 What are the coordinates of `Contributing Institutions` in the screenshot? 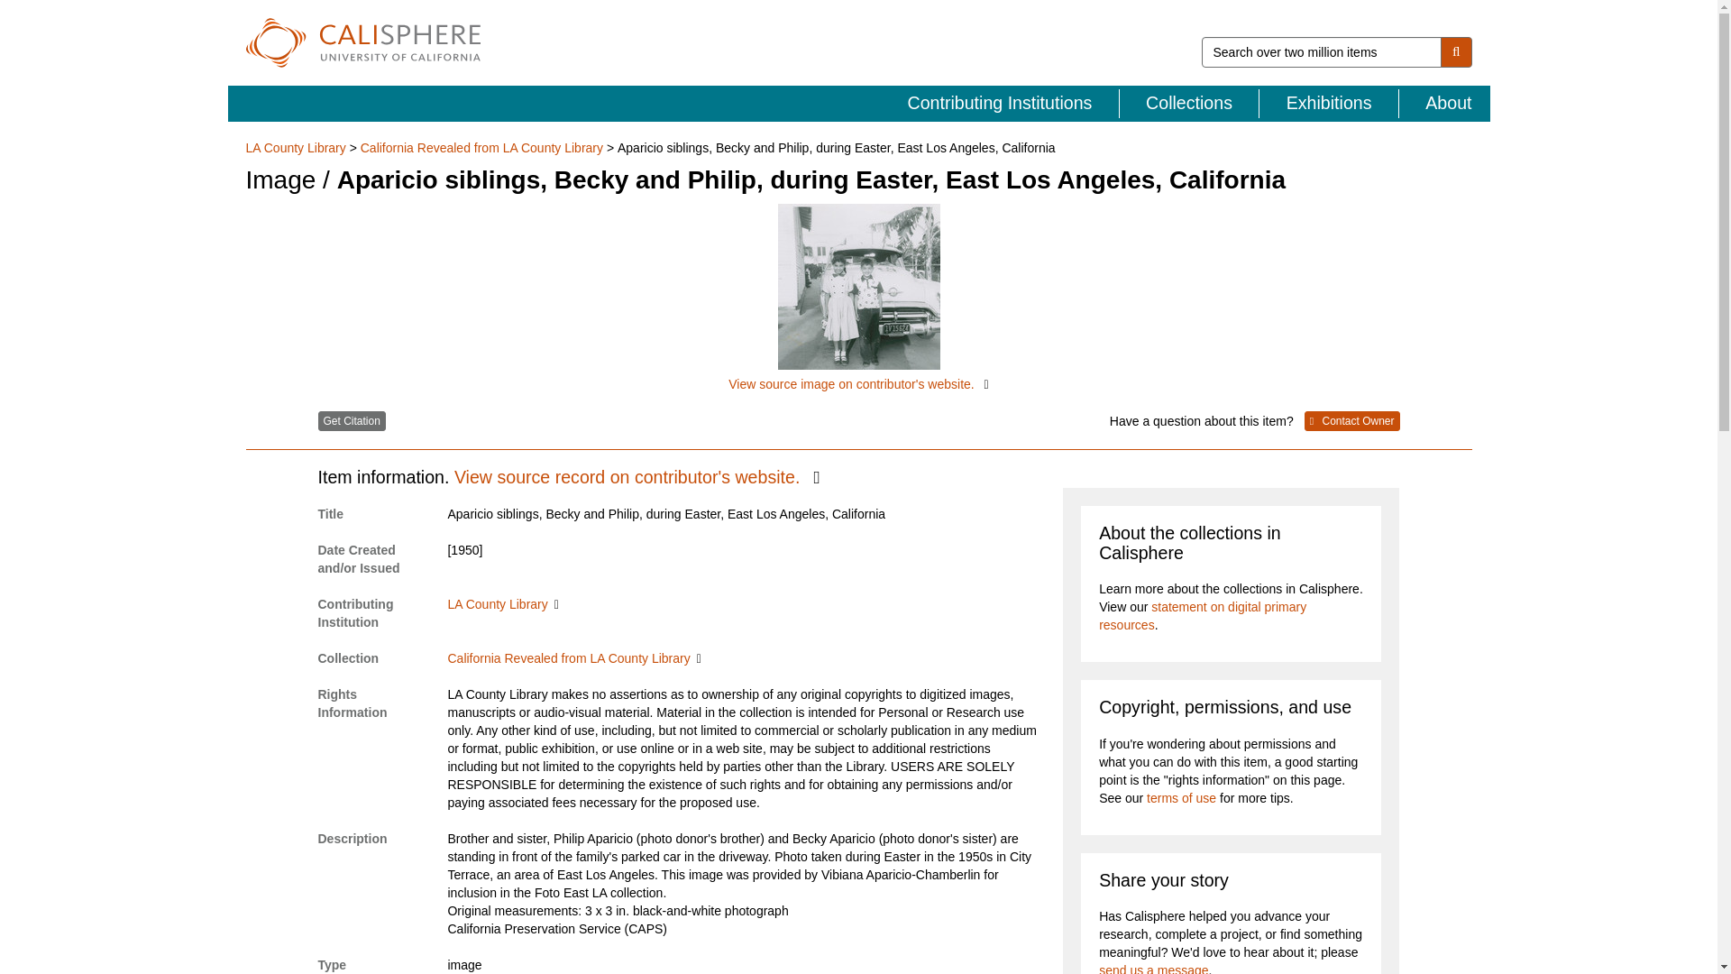 It's located at (1001, 103).